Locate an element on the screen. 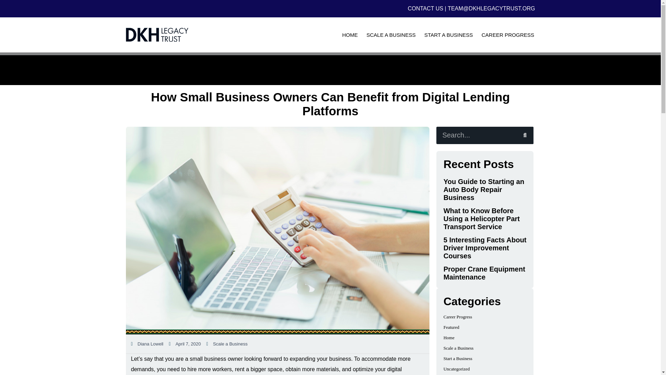  Diana Lowell is located at coordinates (147, 344).